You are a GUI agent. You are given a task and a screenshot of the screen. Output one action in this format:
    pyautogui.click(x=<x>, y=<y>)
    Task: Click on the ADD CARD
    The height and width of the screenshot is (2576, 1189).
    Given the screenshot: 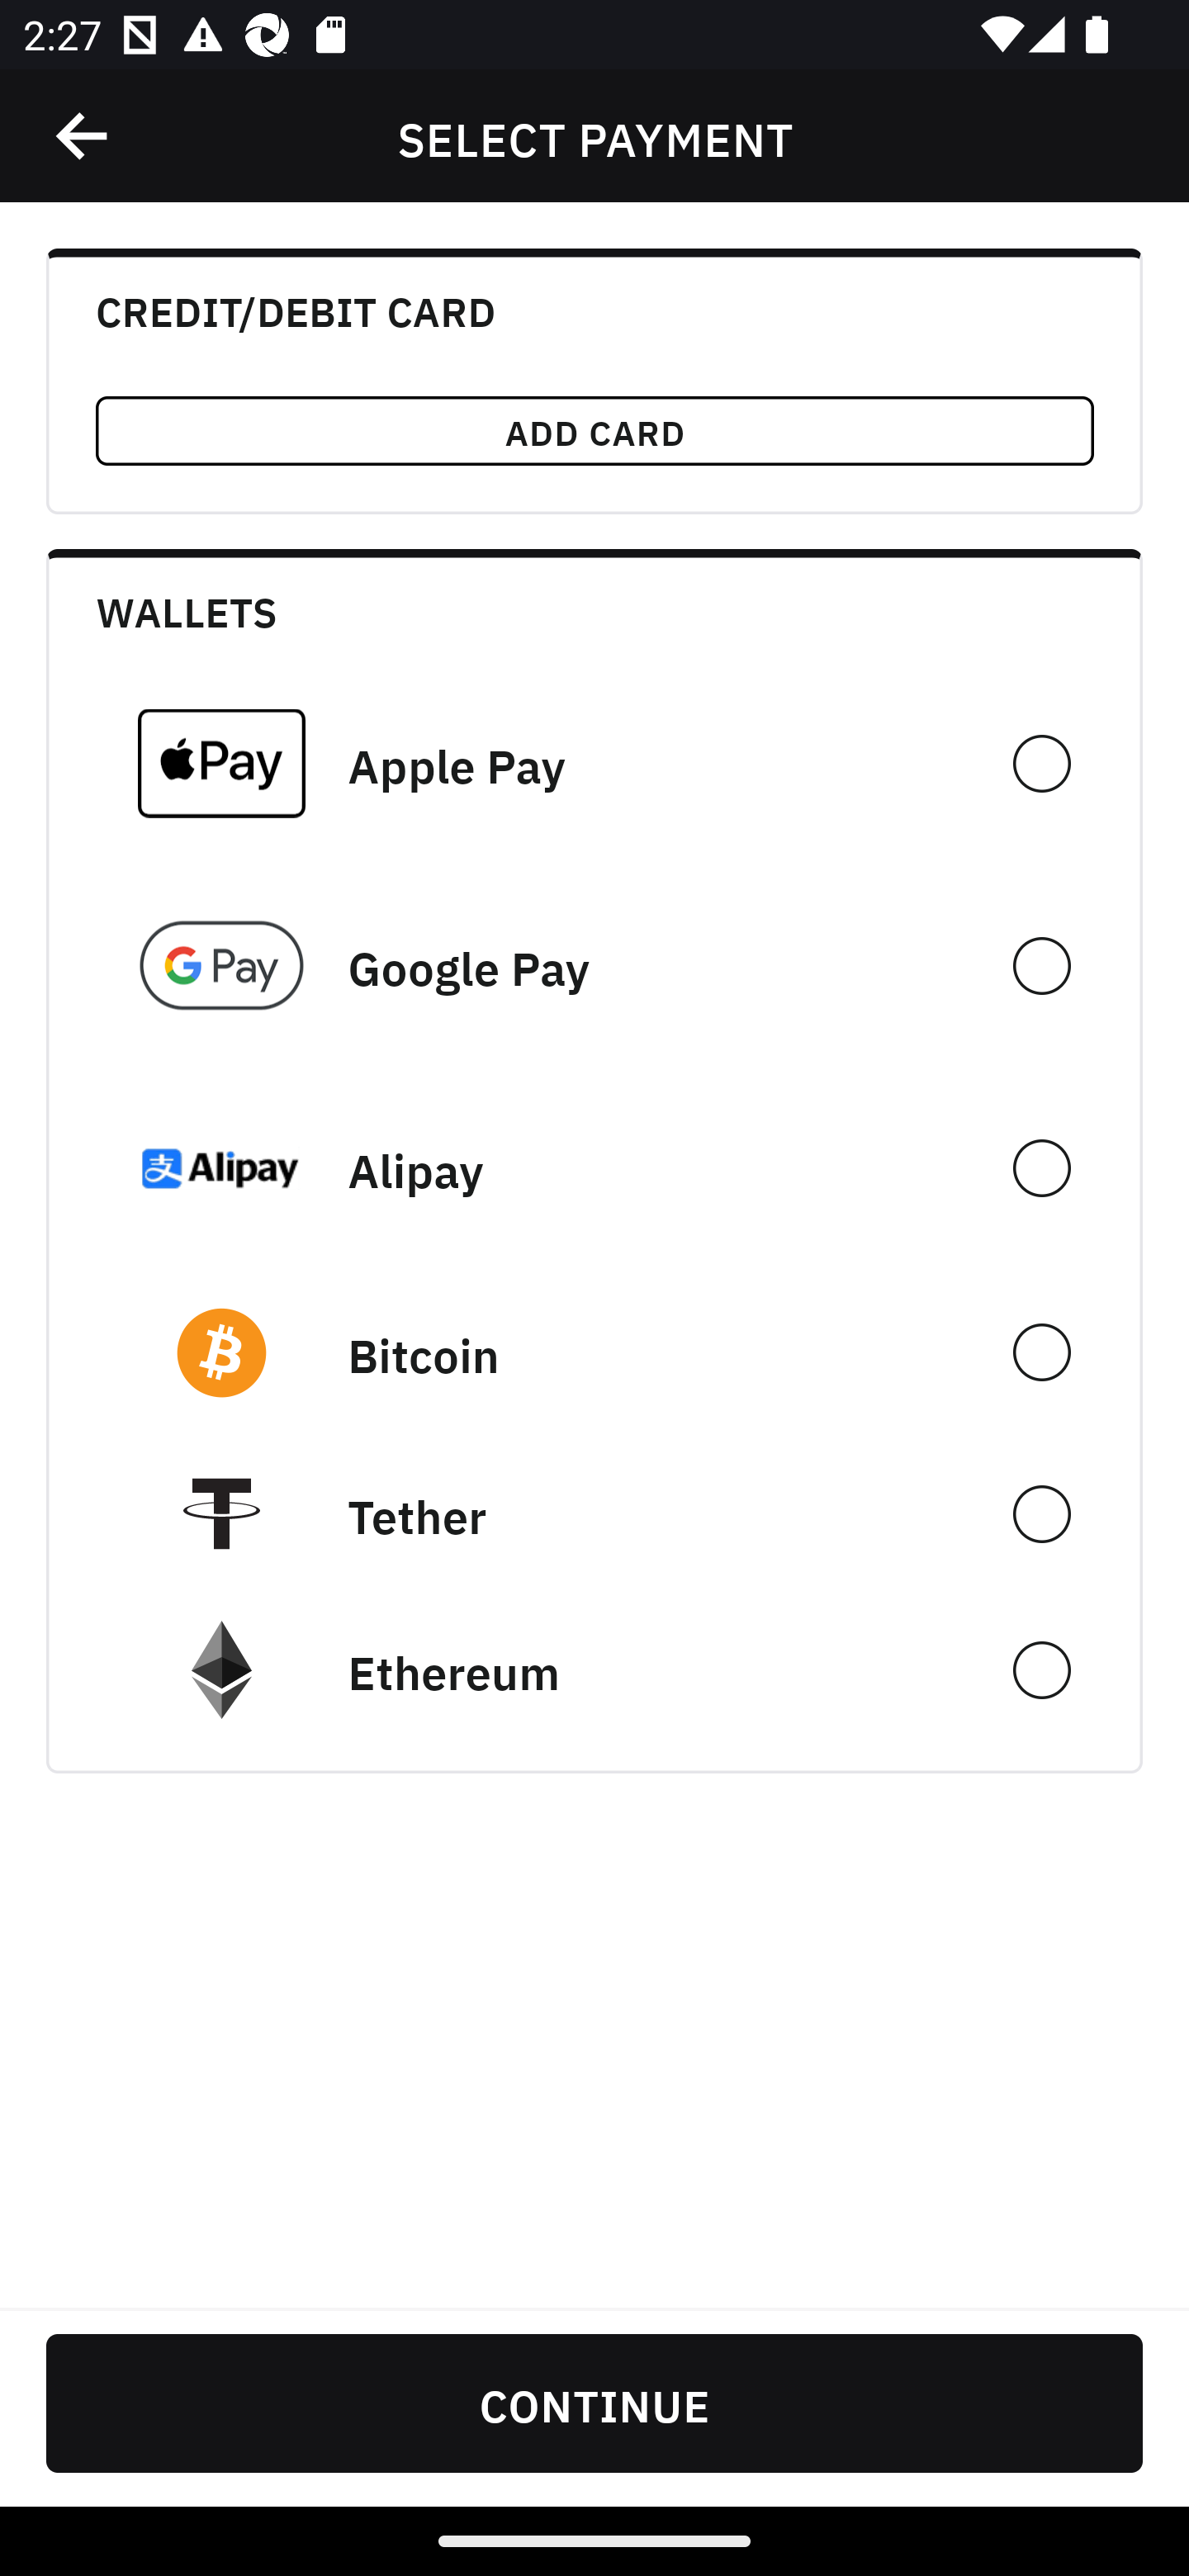 What is the action you would take?
    pyautogui.click(x=594, y=431)
    